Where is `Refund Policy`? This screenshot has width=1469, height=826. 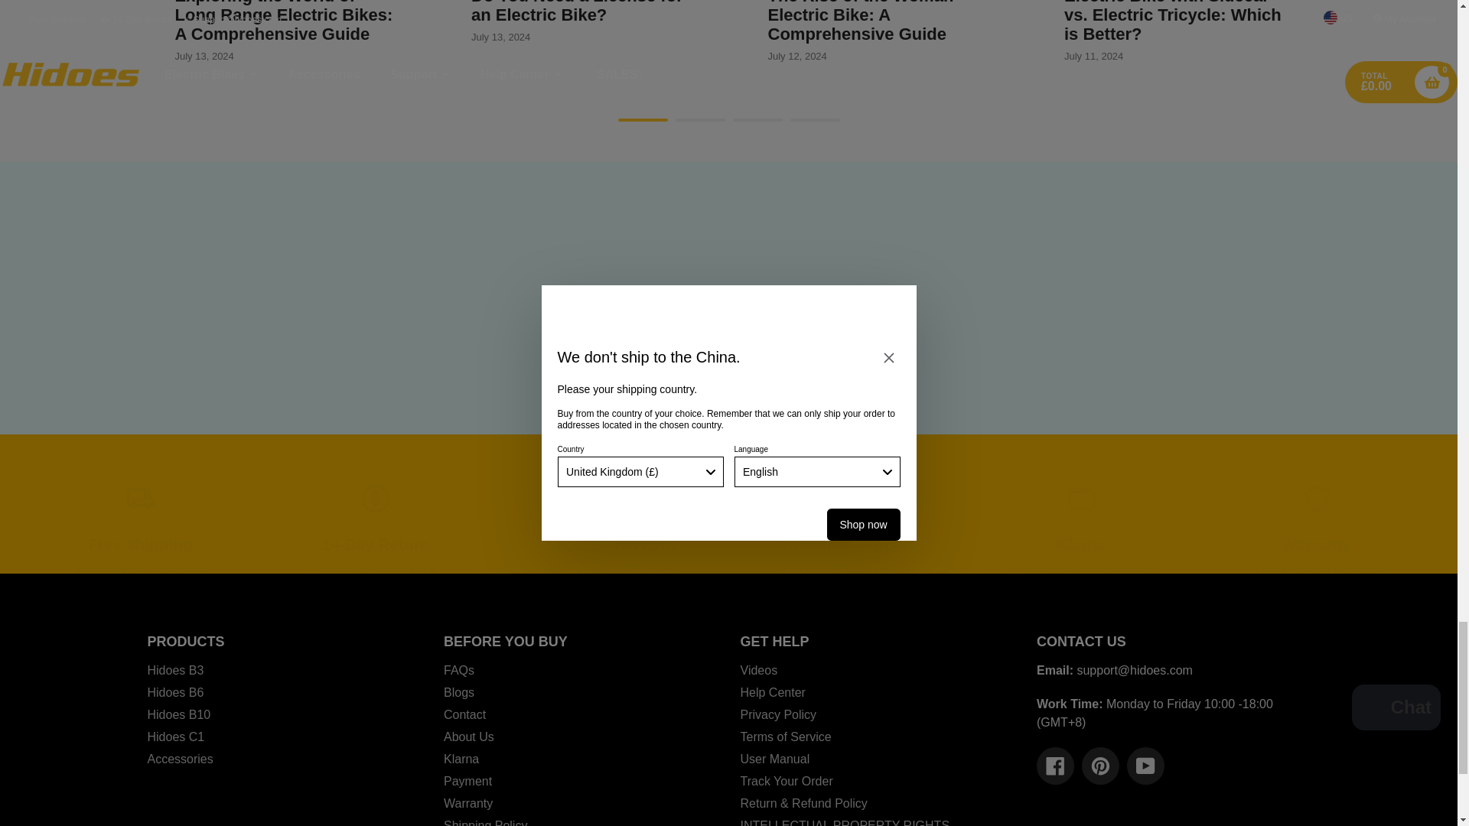 Refund Policy is located at coordinates (376, 571).